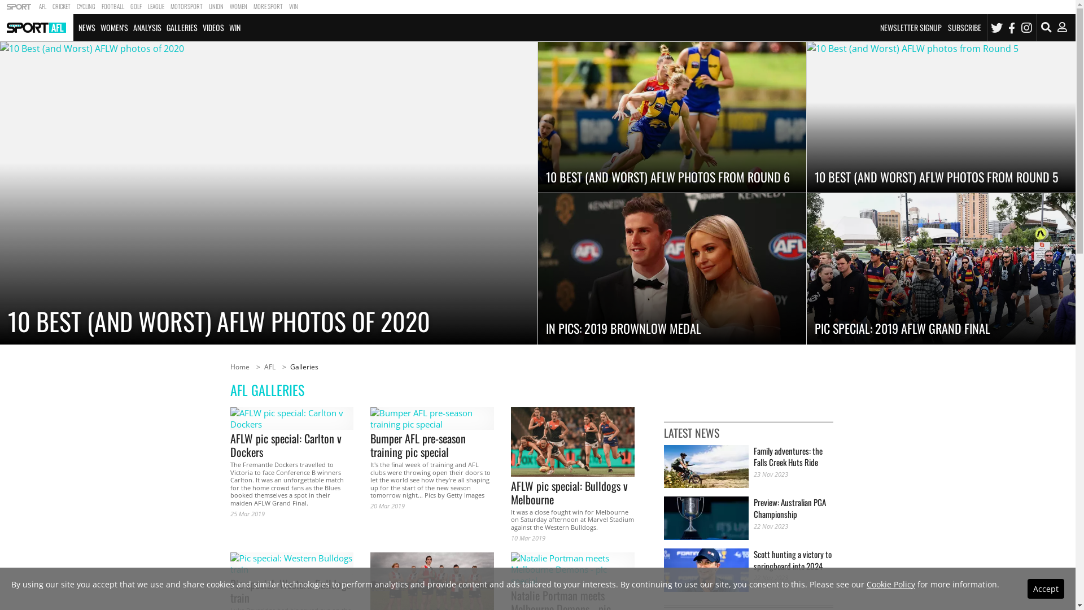  What do you see at coordinates (1046, 589) in the screenshot?
I see `Accept` at bounding box center [1046, 589].